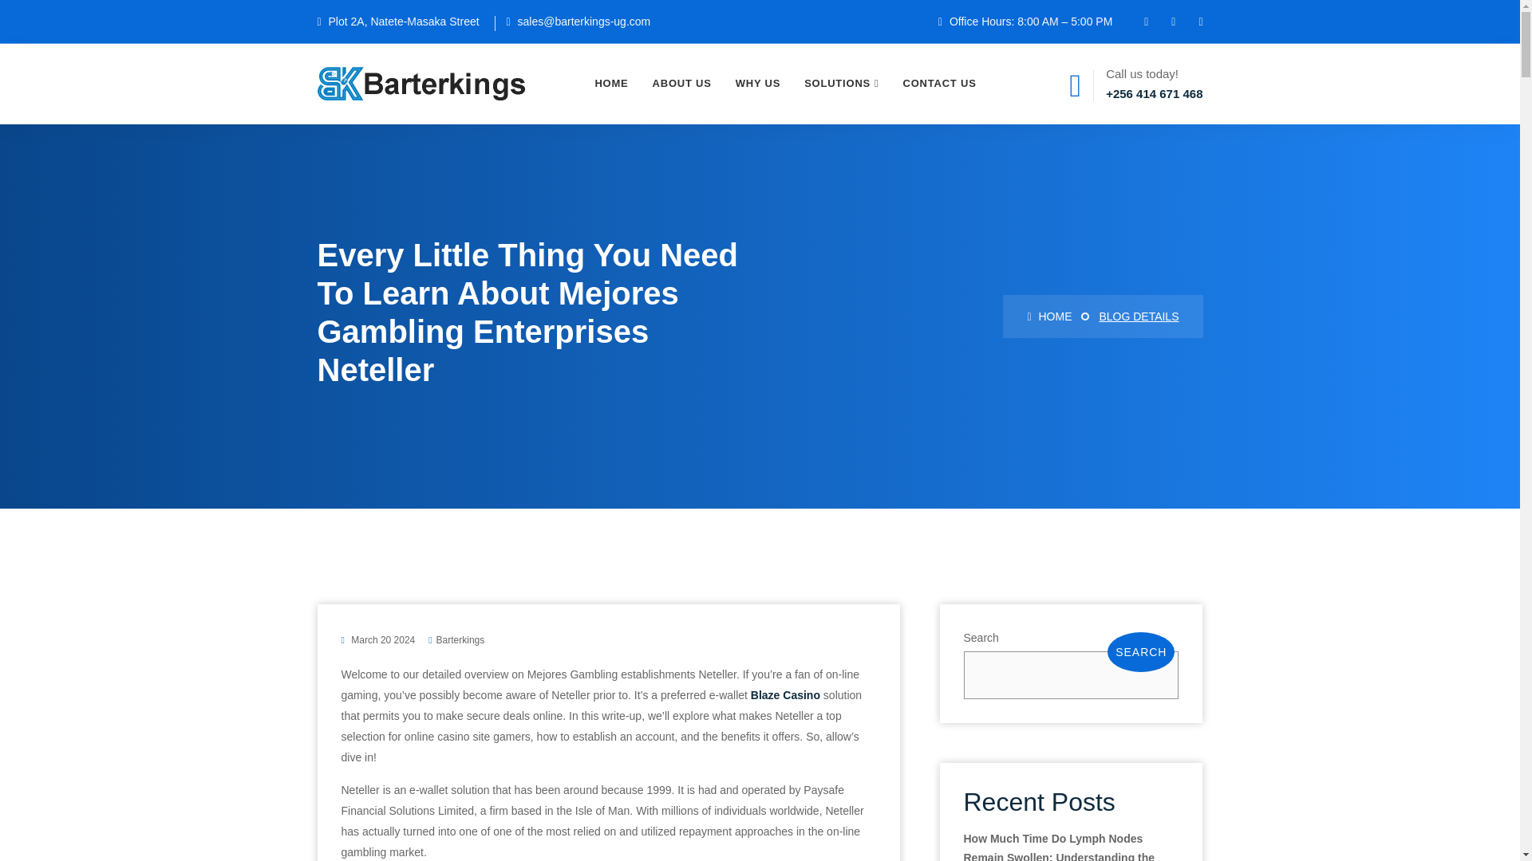  Describe the element at coordinates (785, 695) in the screenshot. I see `Blaze Casino` at that location.